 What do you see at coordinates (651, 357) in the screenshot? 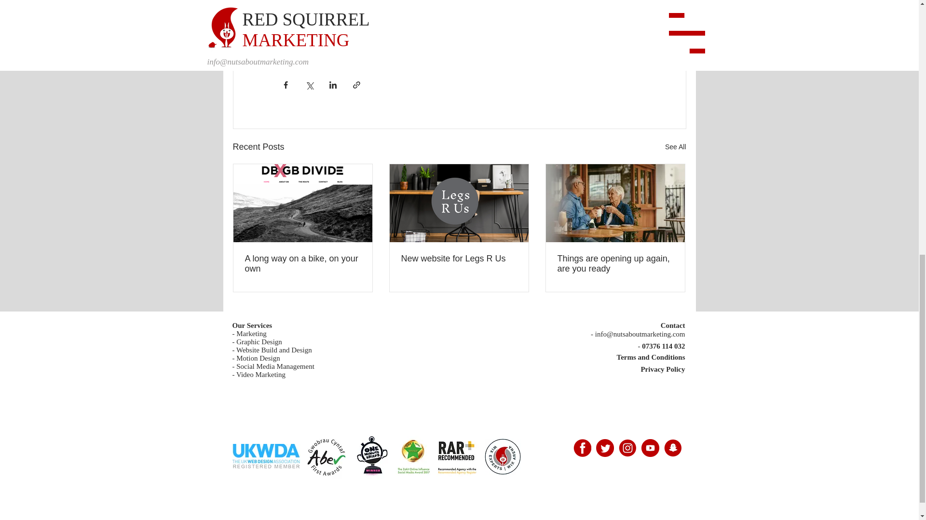
I see `Terms and Conditions` at bounding box center [651, 357].